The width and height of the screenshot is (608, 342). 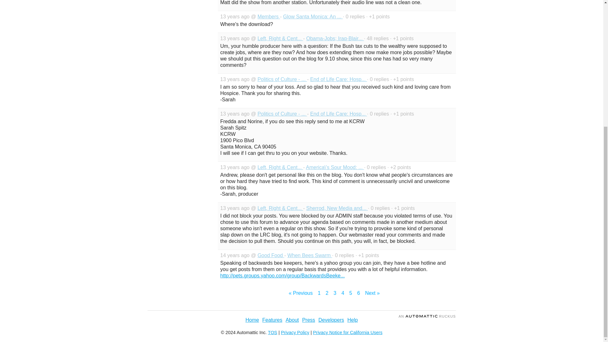 What do you see at coordinates (319, 293) in the screenshot?
I see `1` at bounding box center [319, 293].